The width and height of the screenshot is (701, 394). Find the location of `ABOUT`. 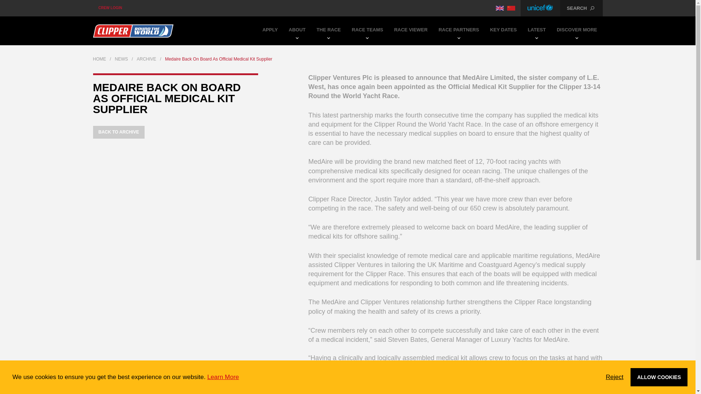

ABOUT is located at coordinates (297, 31).